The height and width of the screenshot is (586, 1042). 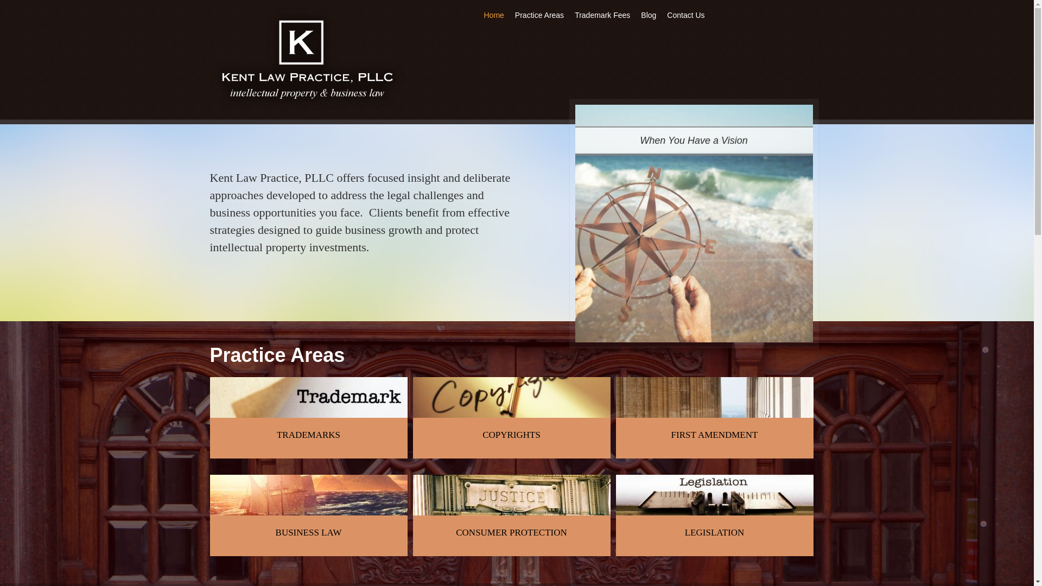 I want to click on Blog, so click(x=648, y=15).